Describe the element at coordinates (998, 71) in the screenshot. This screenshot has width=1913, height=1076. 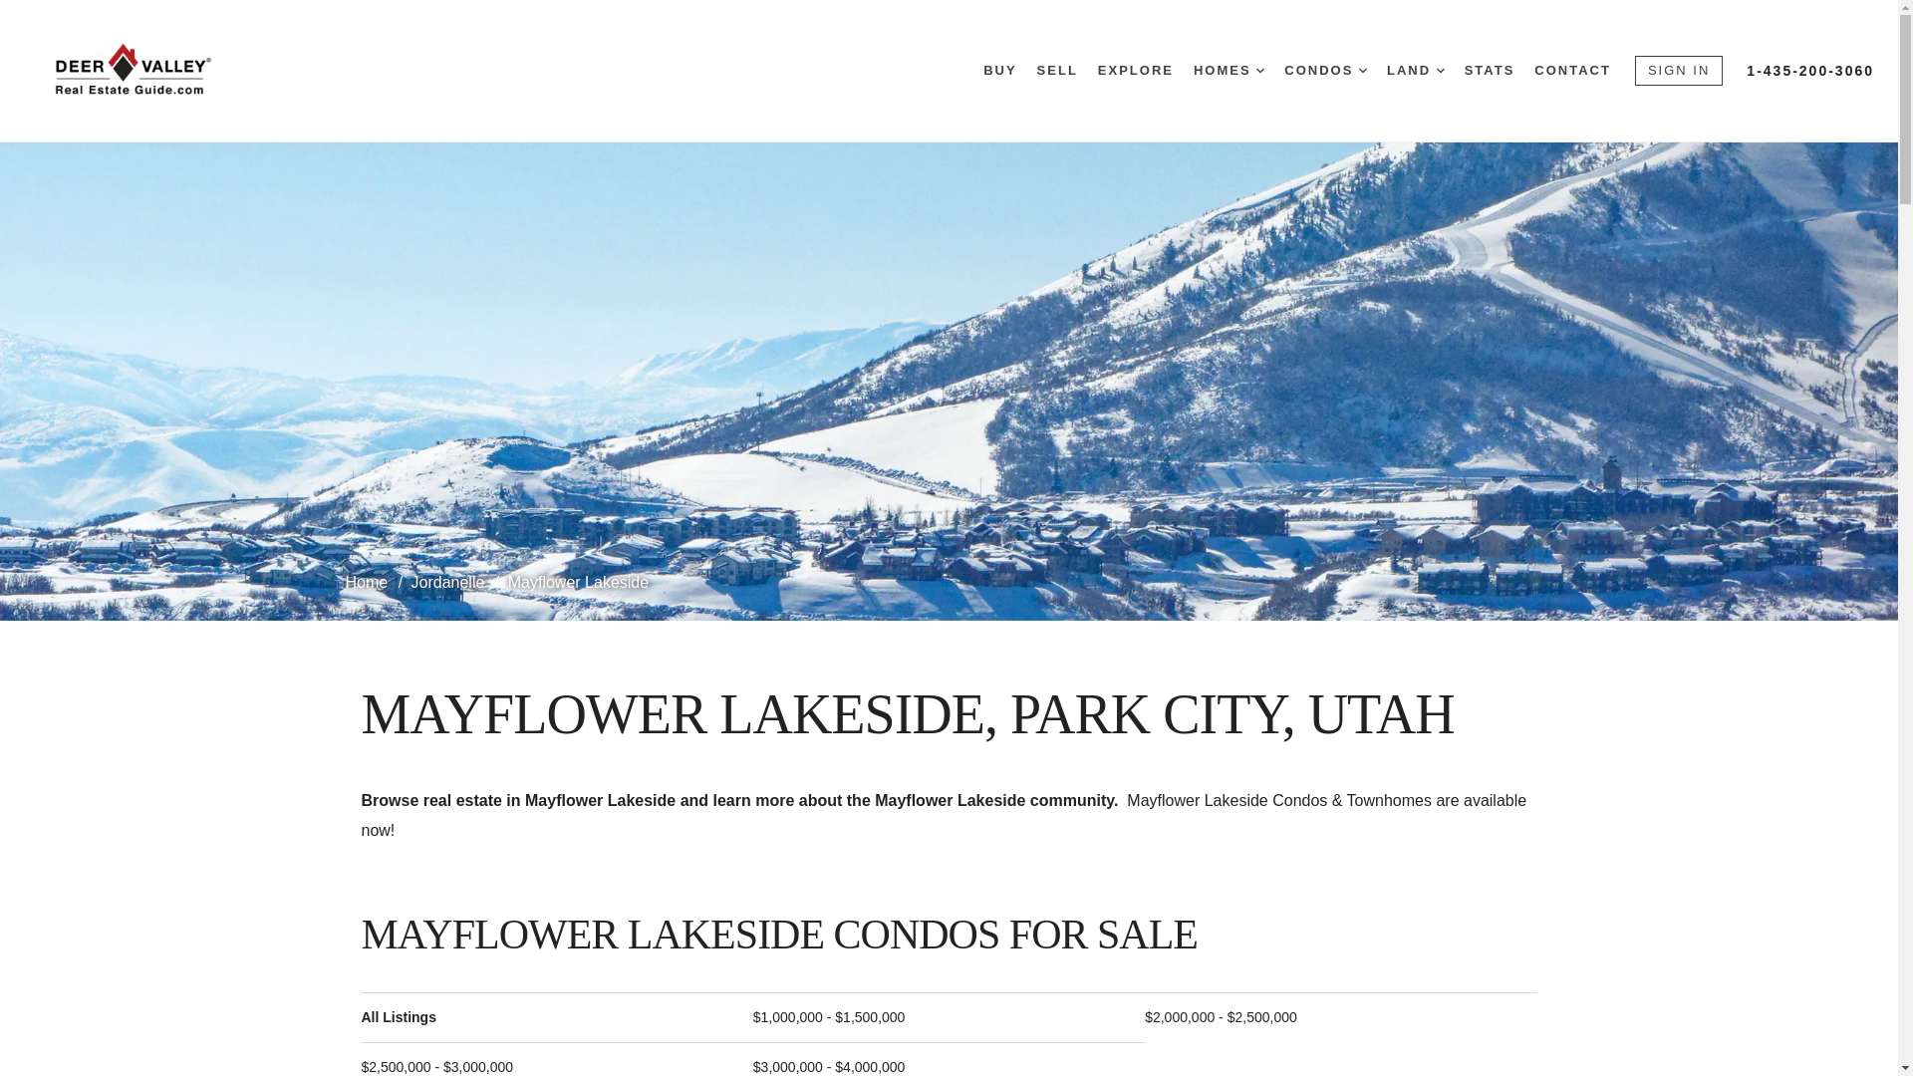
I see `BUY` at that location.